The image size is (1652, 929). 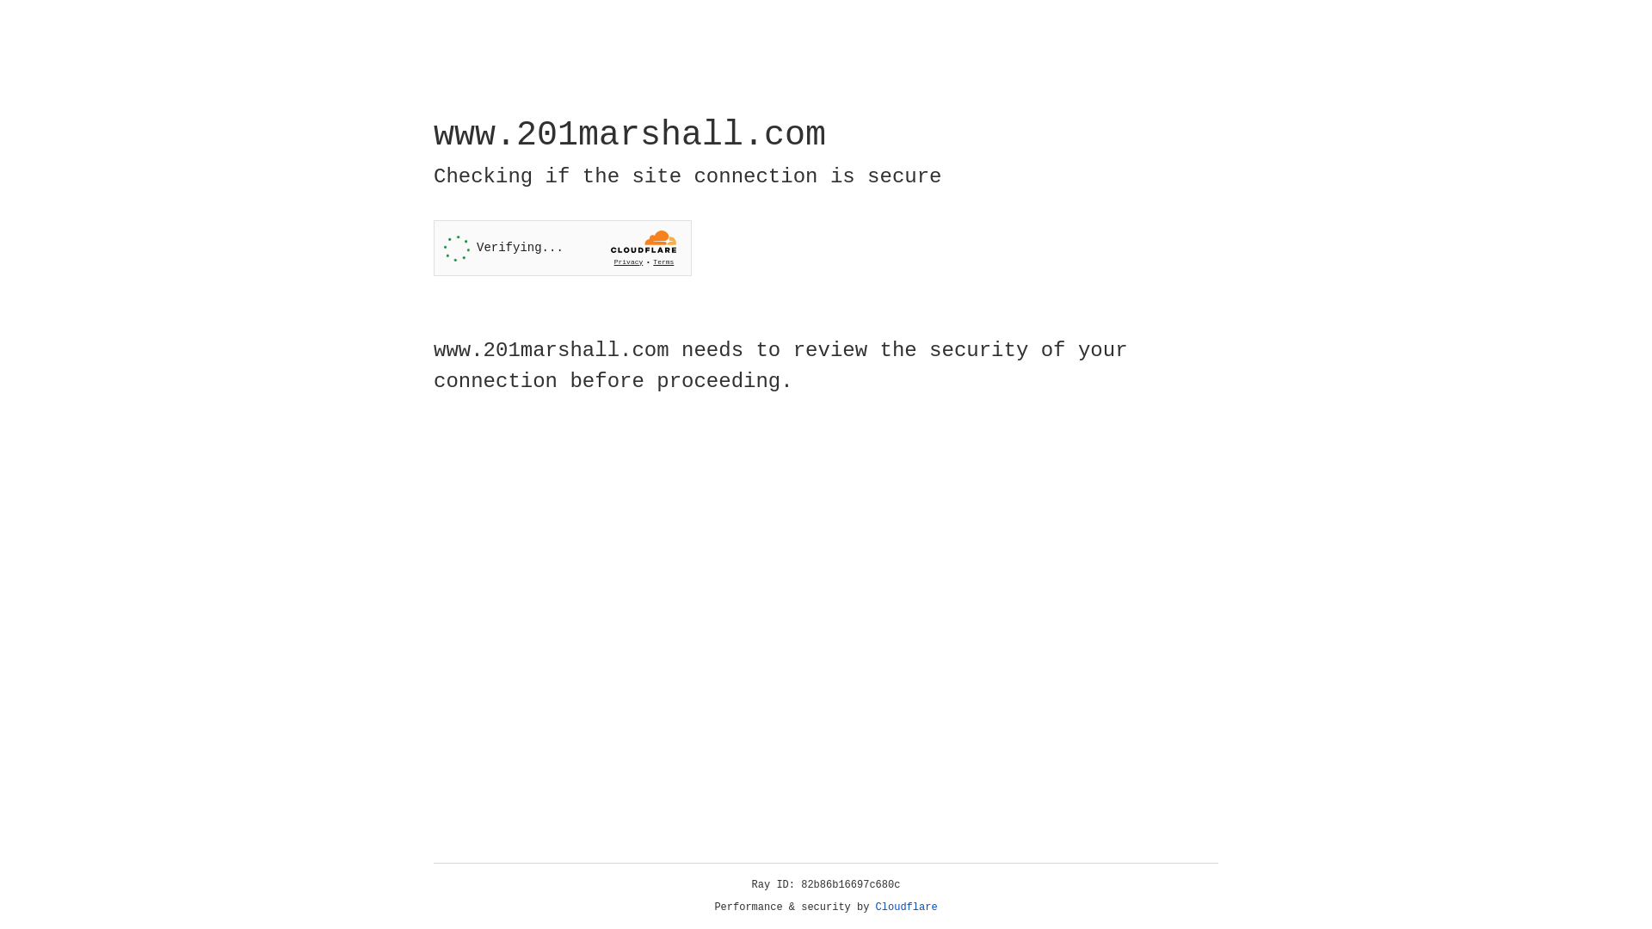 What do you see at coordinates (563, 248) in the screenshot?
I see `Widget containing a Cloudflare security challenge` at bounding box center [563, 248].